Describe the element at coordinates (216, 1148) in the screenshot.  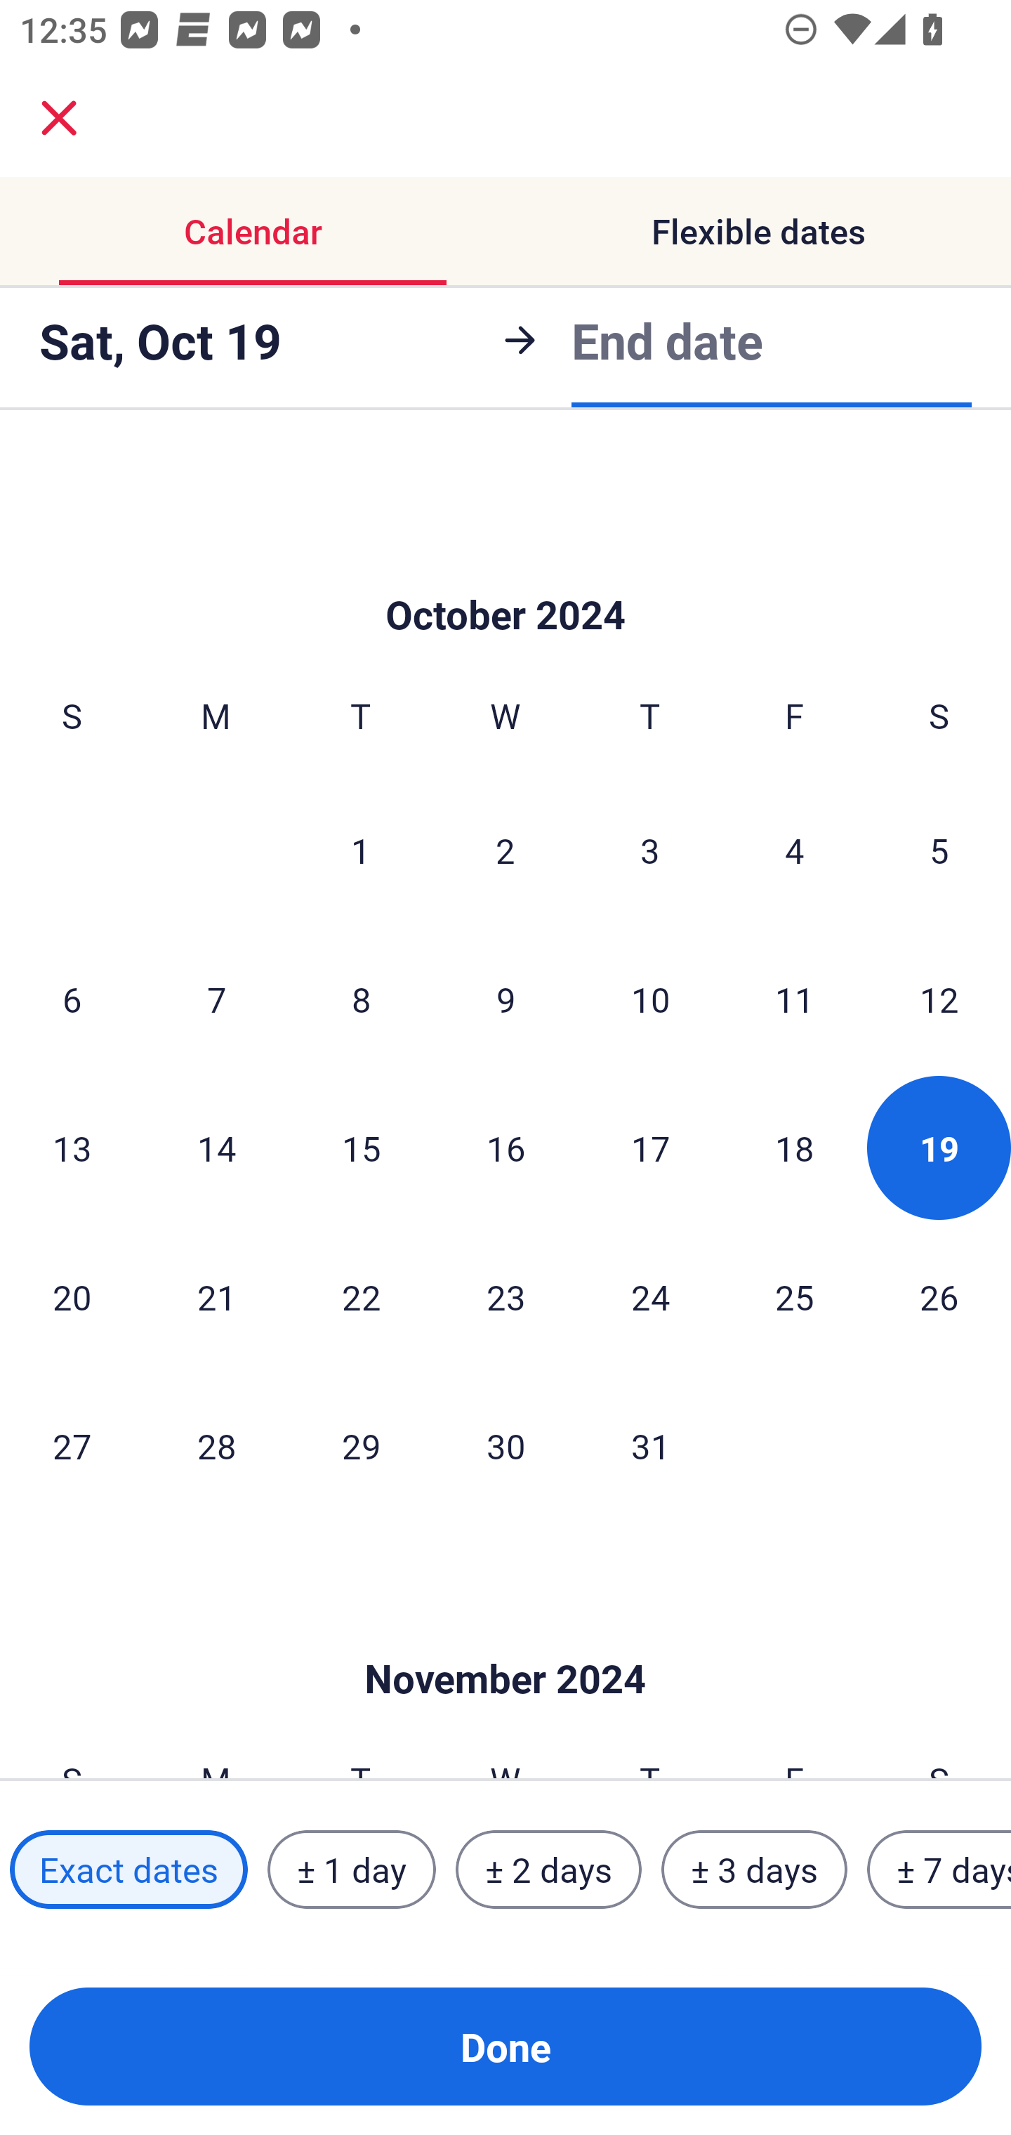
I see `14 Monday, October 14, 2024` at that location.